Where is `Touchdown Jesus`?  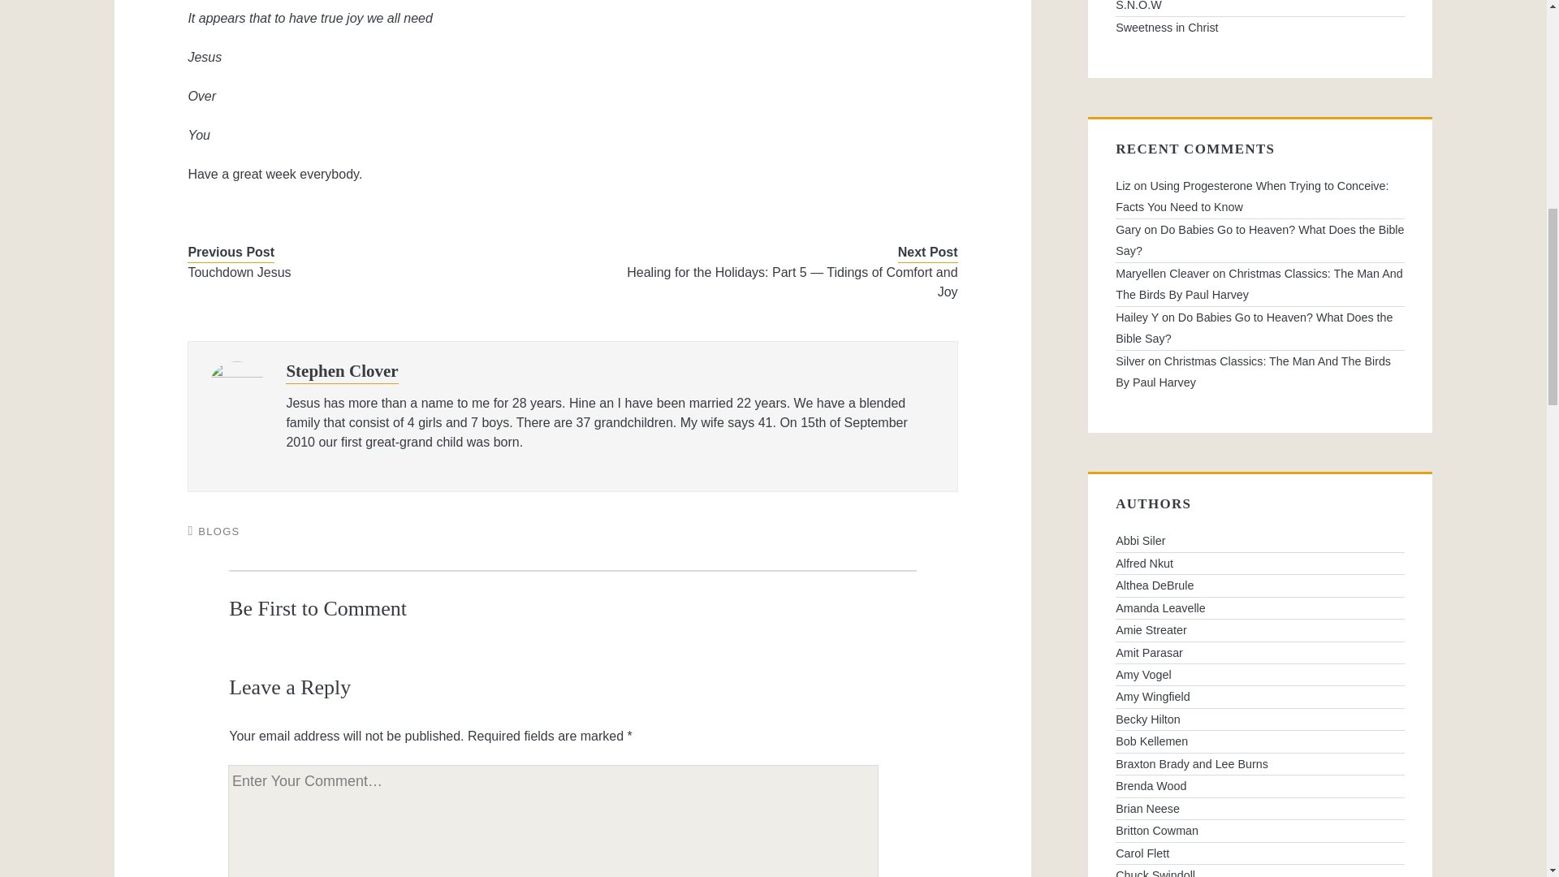
Touchdown Jesus is located at coordinates (364, 273).